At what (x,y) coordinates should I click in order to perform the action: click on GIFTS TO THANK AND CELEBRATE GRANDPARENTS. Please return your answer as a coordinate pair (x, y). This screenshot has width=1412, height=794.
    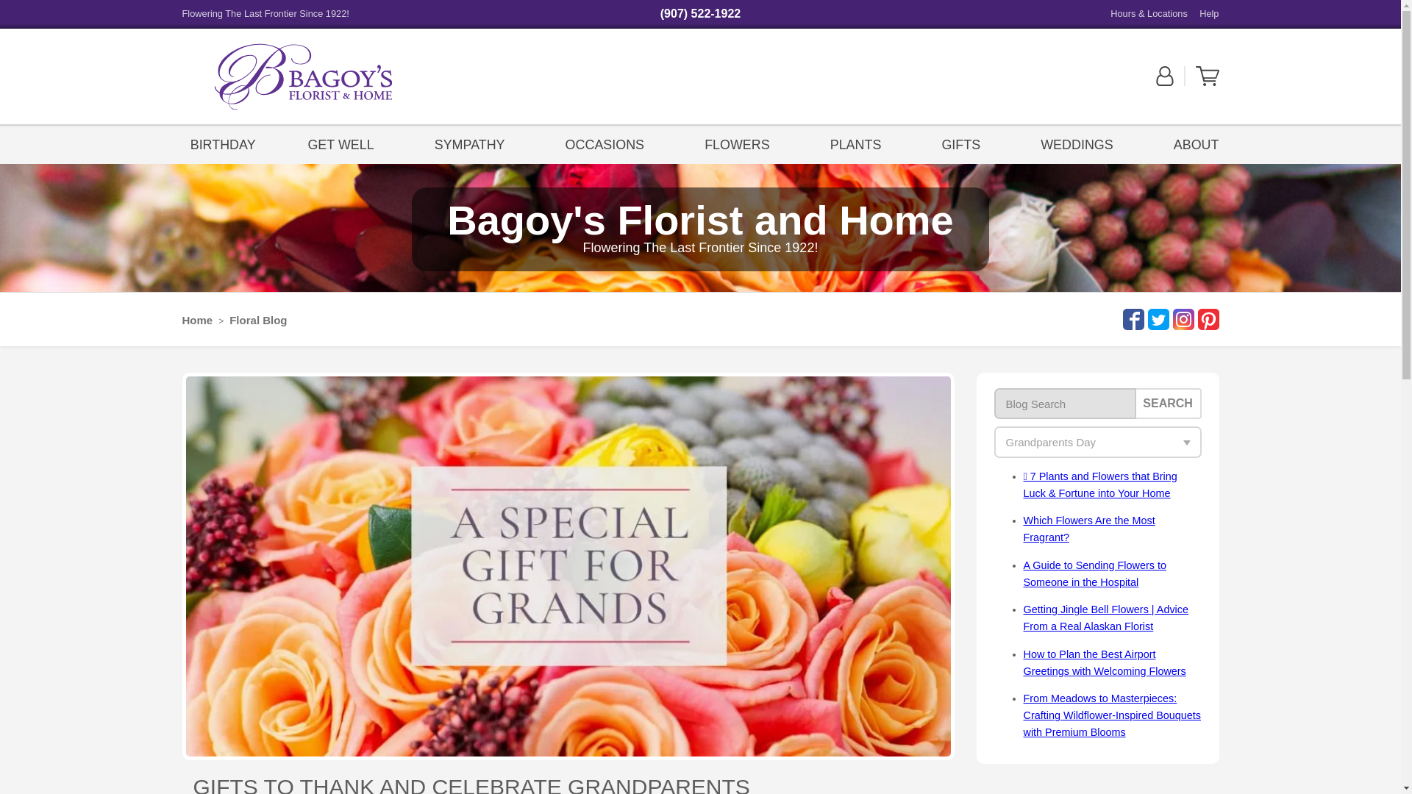
    Looking at the image, I should click on (471, 784).